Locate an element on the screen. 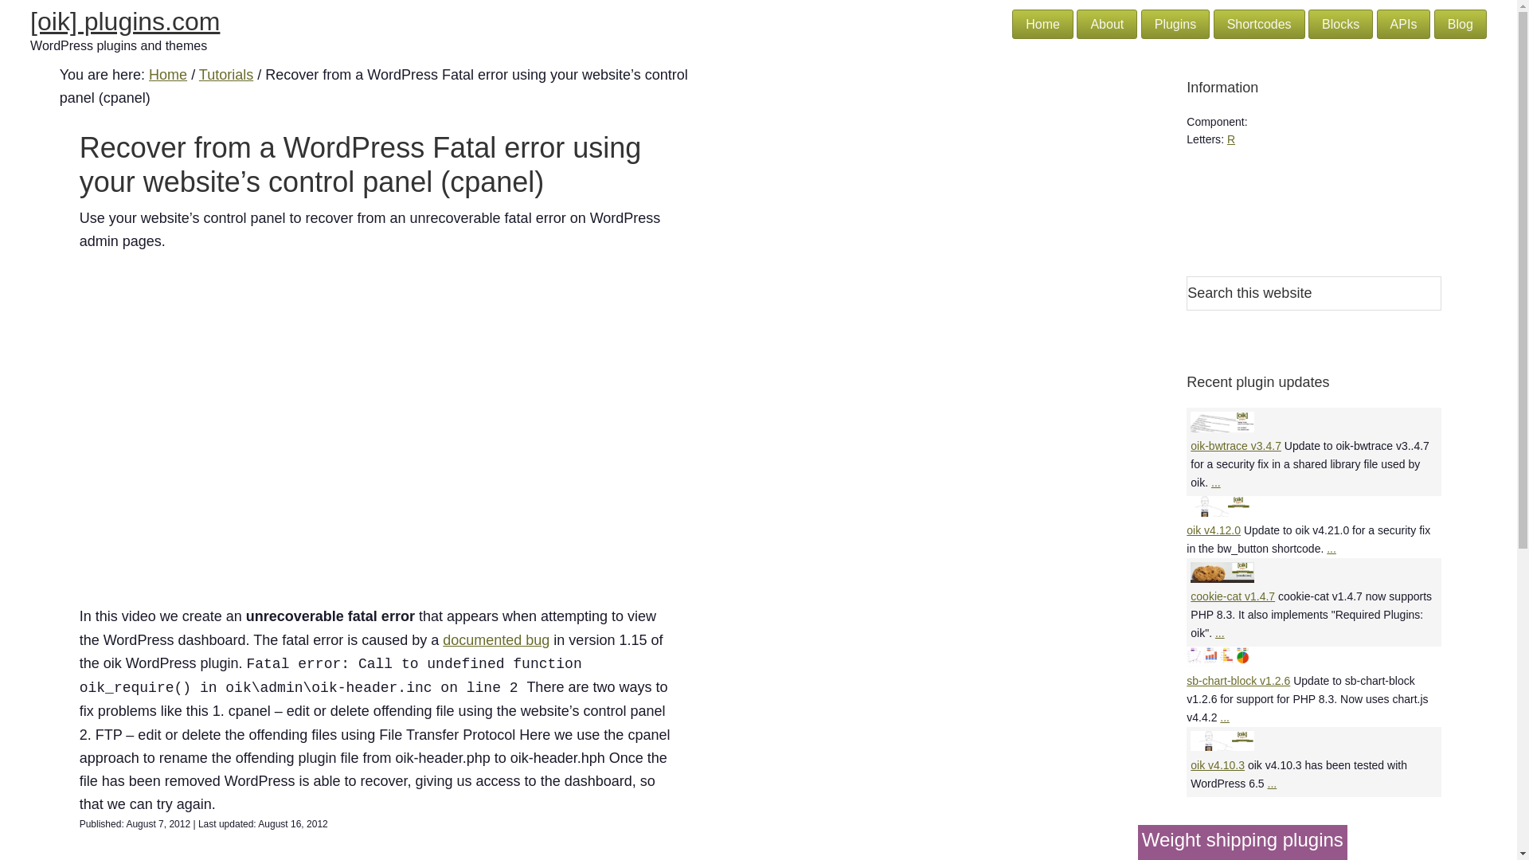 The image size is (1529, 860). documented bug is located at coordinates (495, 640).